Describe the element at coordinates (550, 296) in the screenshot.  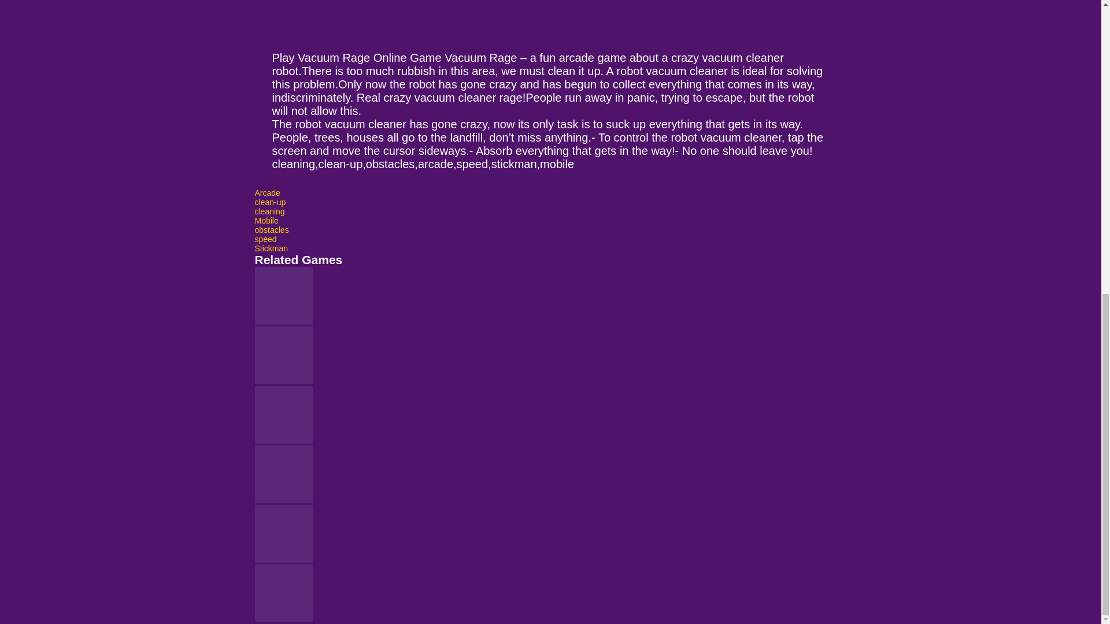
I see `Cut The Rope 3D` at that location.